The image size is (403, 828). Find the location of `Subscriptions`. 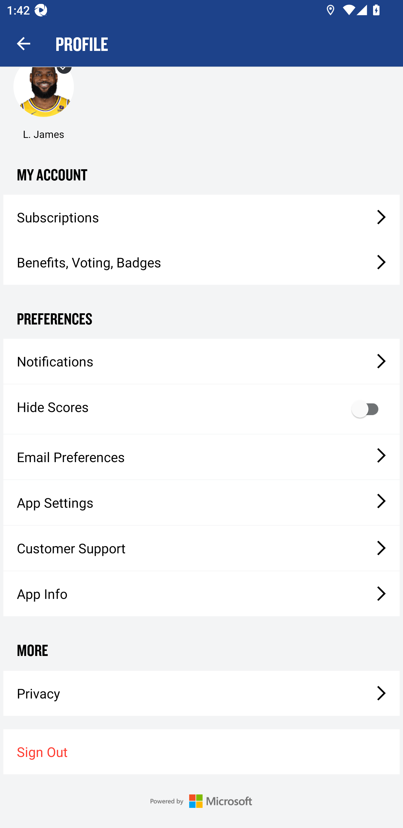

Subscriptions is located at coordinates (201, 217).